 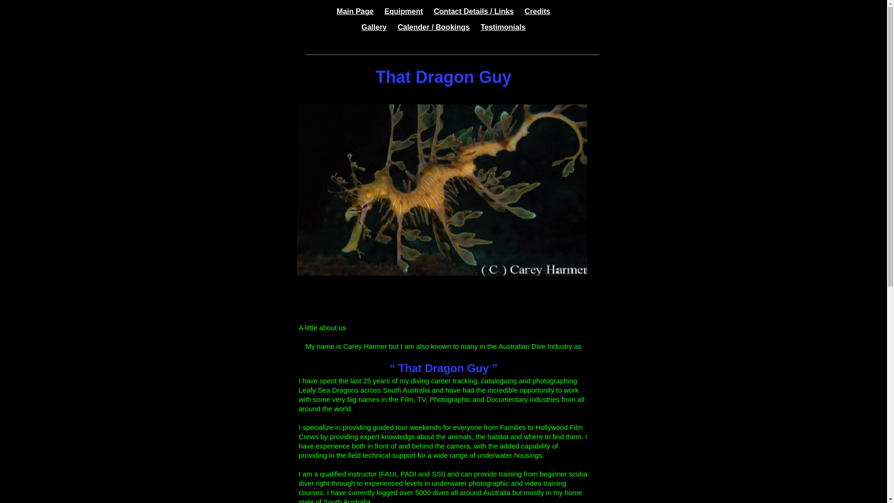 What do you see at coordinates (359, 11) in the screenshot?
I see `Main Page` at bounding box center [359, 11].